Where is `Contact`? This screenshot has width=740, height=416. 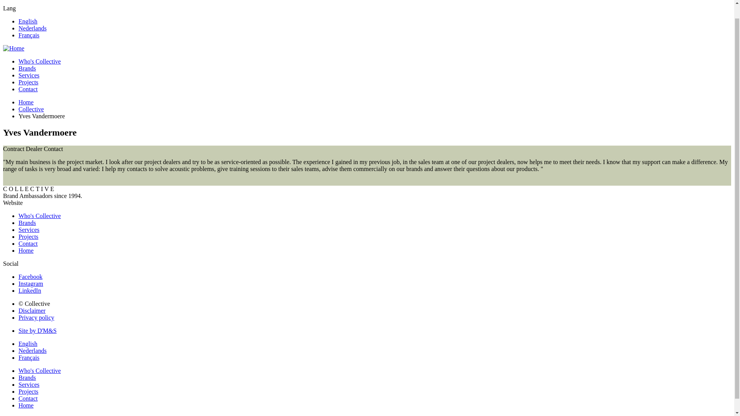
Contact is located at coordinates (28, 243).